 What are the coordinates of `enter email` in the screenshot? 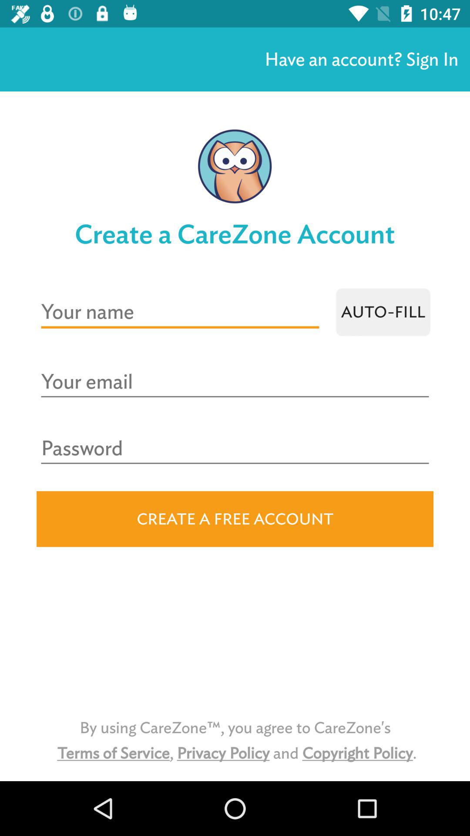 It's located at (235, 382).